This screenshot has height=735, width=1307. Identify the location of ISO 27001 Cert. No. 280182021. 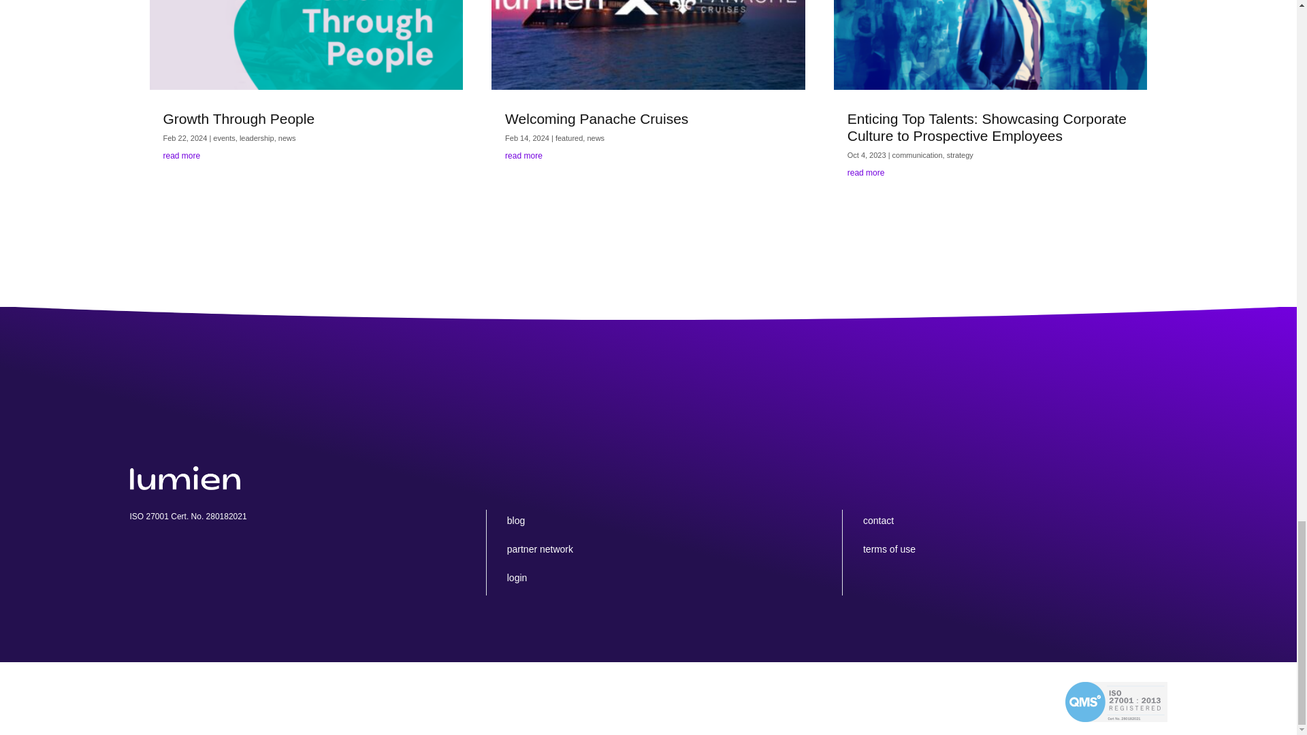
(1116, 702).